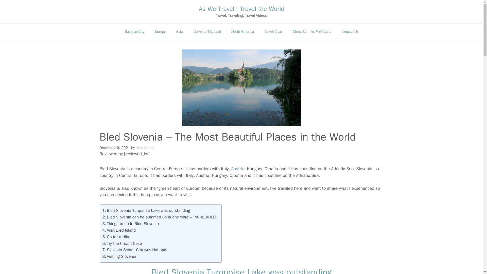 Image resolution: width=487 pixels, height=274 pixels. I want to click on Travel to Thailand, so click(207, 31).